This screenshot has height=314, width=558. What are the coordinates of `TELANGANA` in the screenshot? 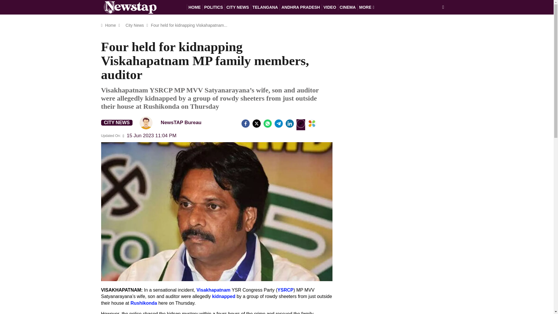 It's located at (265, 7).